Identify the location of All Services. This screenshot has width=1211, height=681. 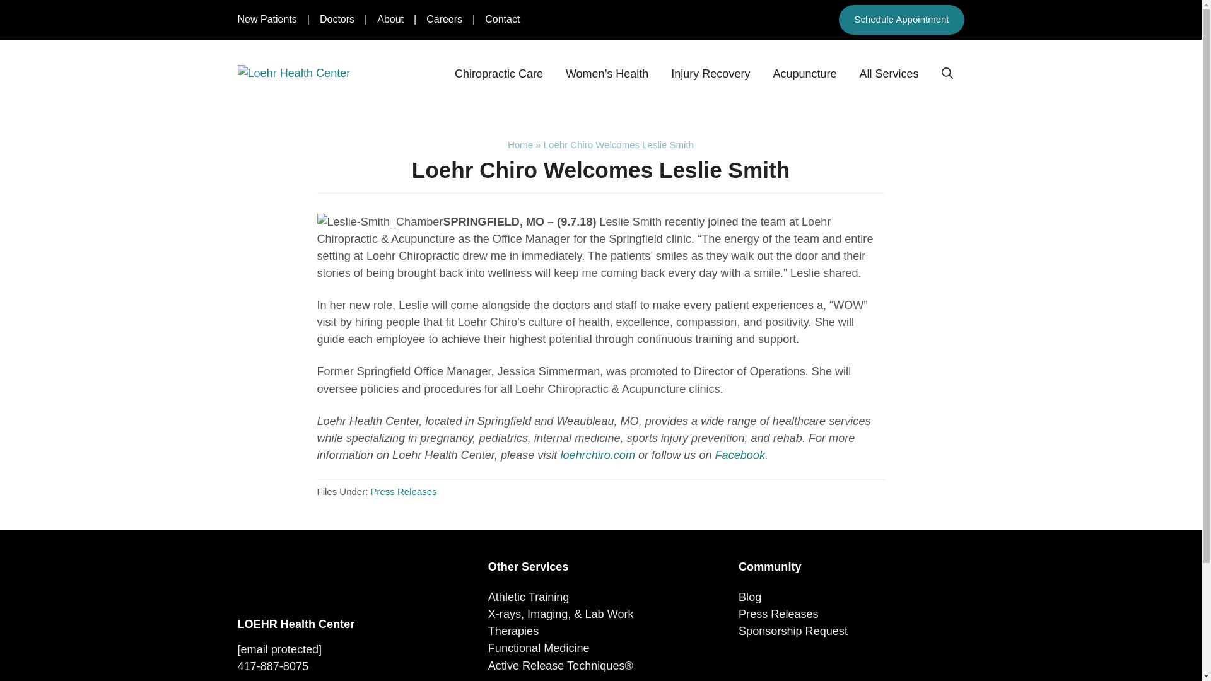
(889, 73).